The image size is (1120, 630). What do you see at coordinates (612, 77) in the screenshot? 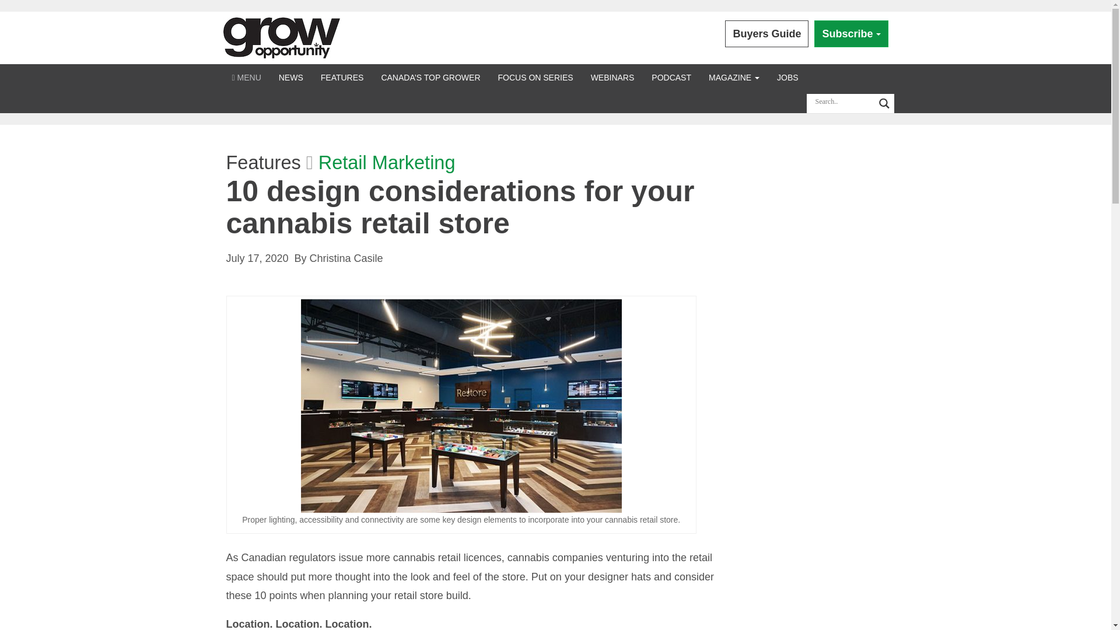
I see `WEBINARS` at bounding box center [612, 77].